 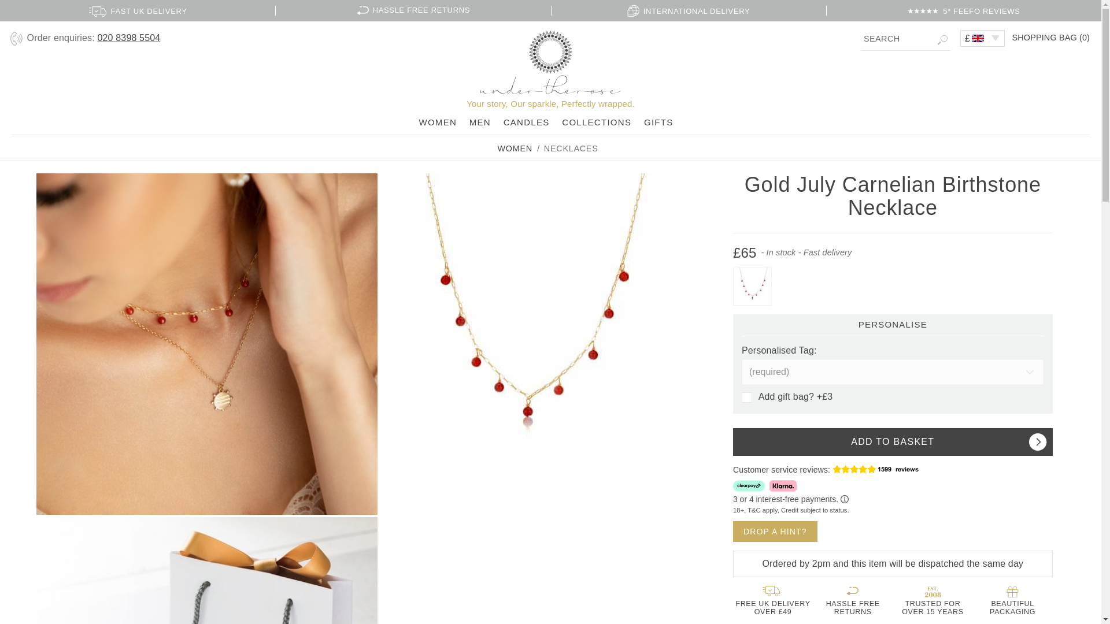 I want to click on Under the Rose - Personalised Jewellery, so click(x=550, y=62).